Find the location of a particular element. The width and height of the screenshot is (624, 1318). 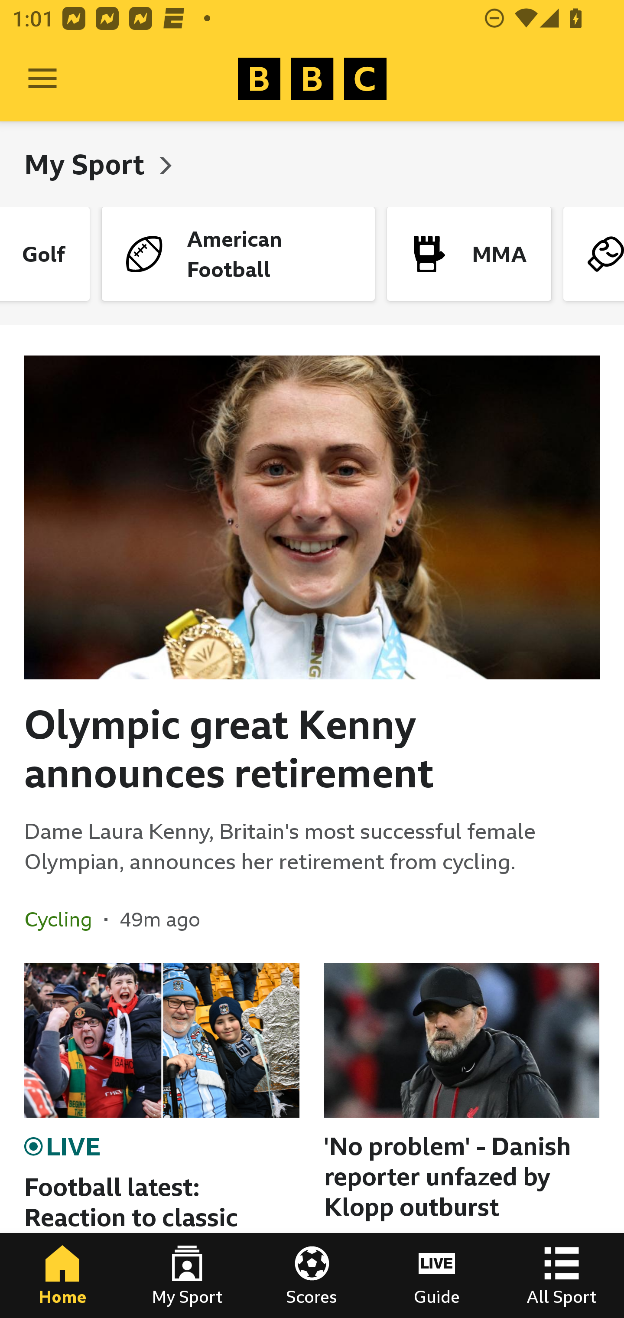

All Sport is located at coordinates (562, 1276).